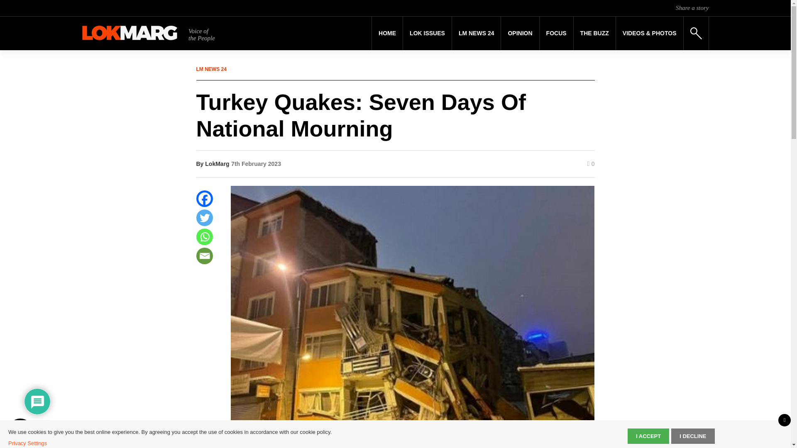 The height and width of the screenshot is (448, 797). Describe the element at coordinates (204, 218) in the screenshot. I see `Twitter` at that location.